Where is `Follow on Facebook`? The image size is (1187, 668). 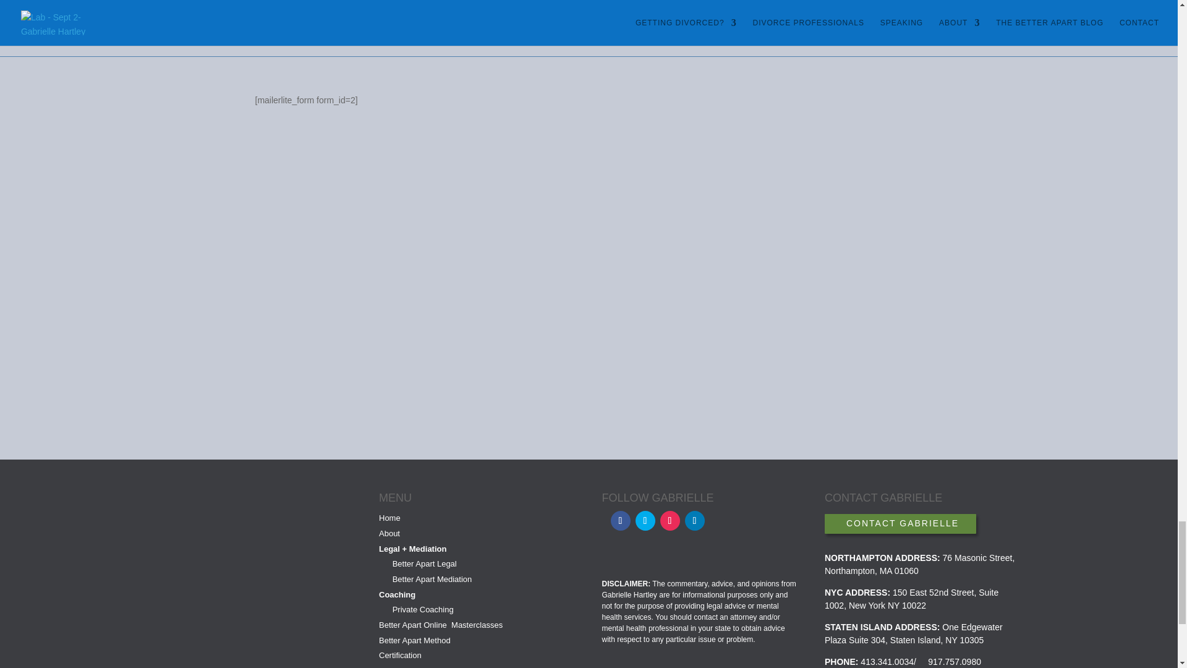
Follow on Facebook is located at coordinates (645, 521).